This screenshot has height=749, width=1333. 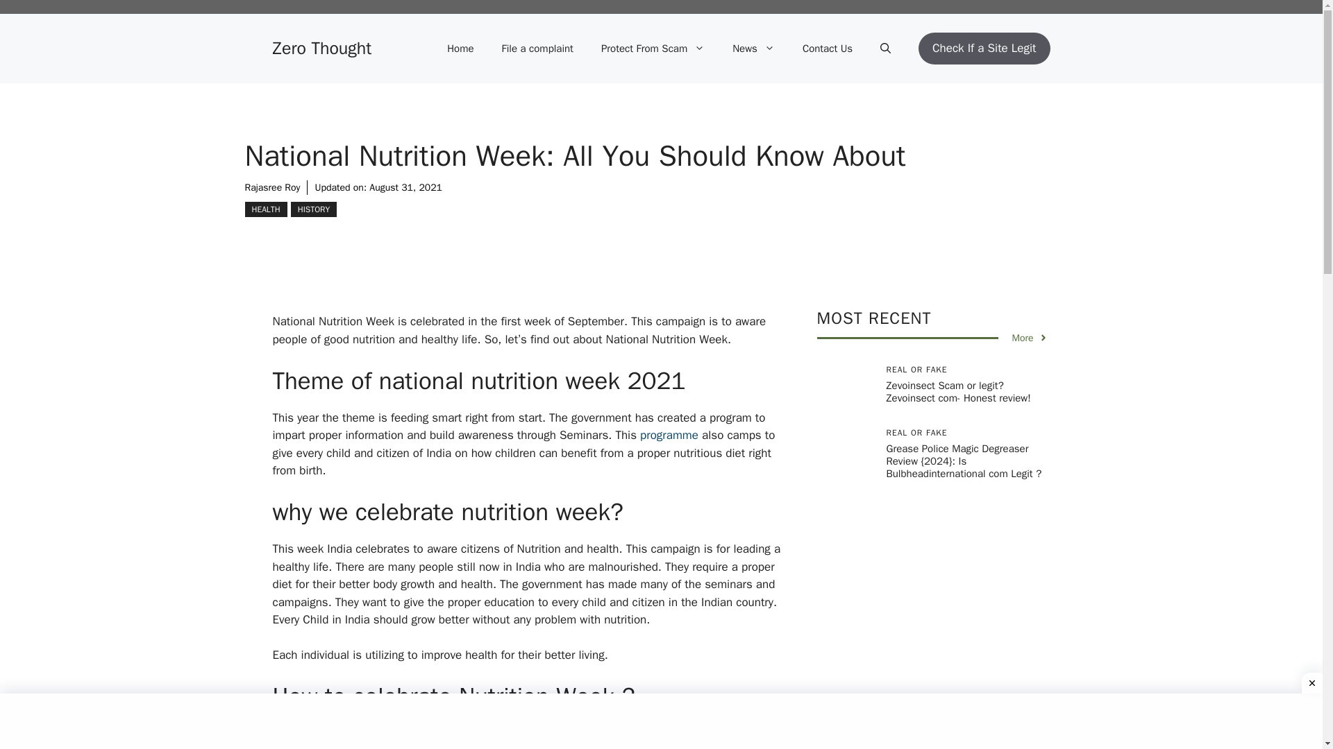 I want to click on Contact Us, so click(x=828, y=49).